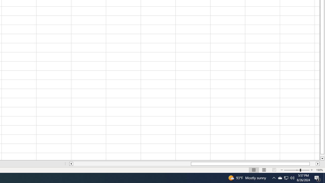 The height and width of the screenshot is (183, 325). Describe the element at coordinates (322, 155) in the screenshot. I see `Page down` at that location.